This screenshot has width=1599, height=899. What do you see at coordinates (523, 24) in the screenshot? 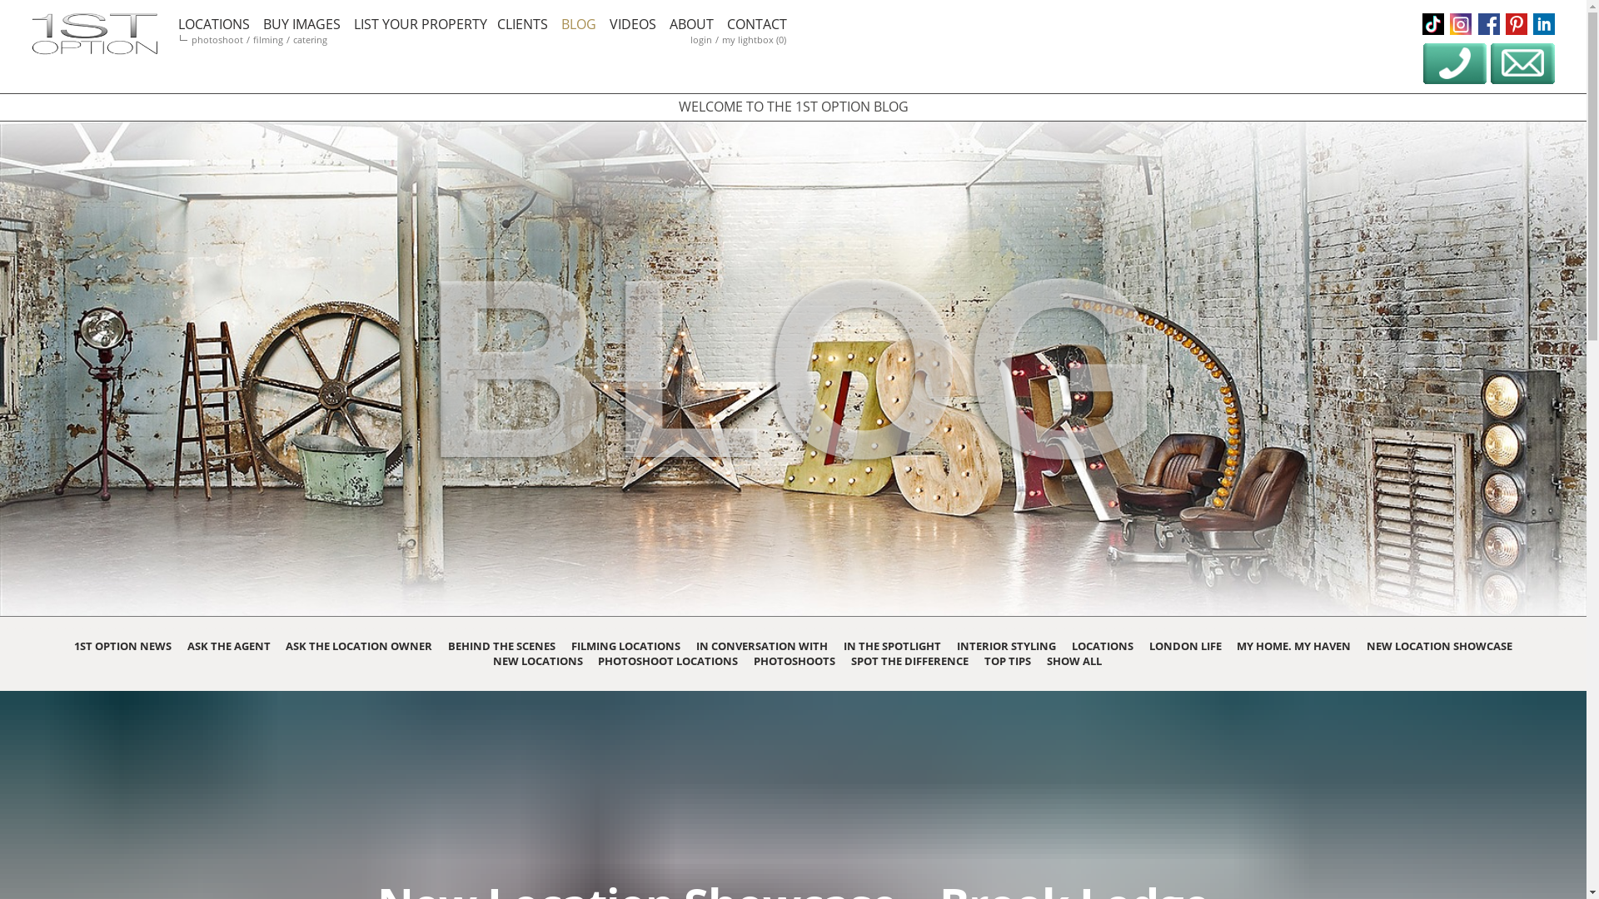
I see `CLIENTS` at bounding box center [523, 24].